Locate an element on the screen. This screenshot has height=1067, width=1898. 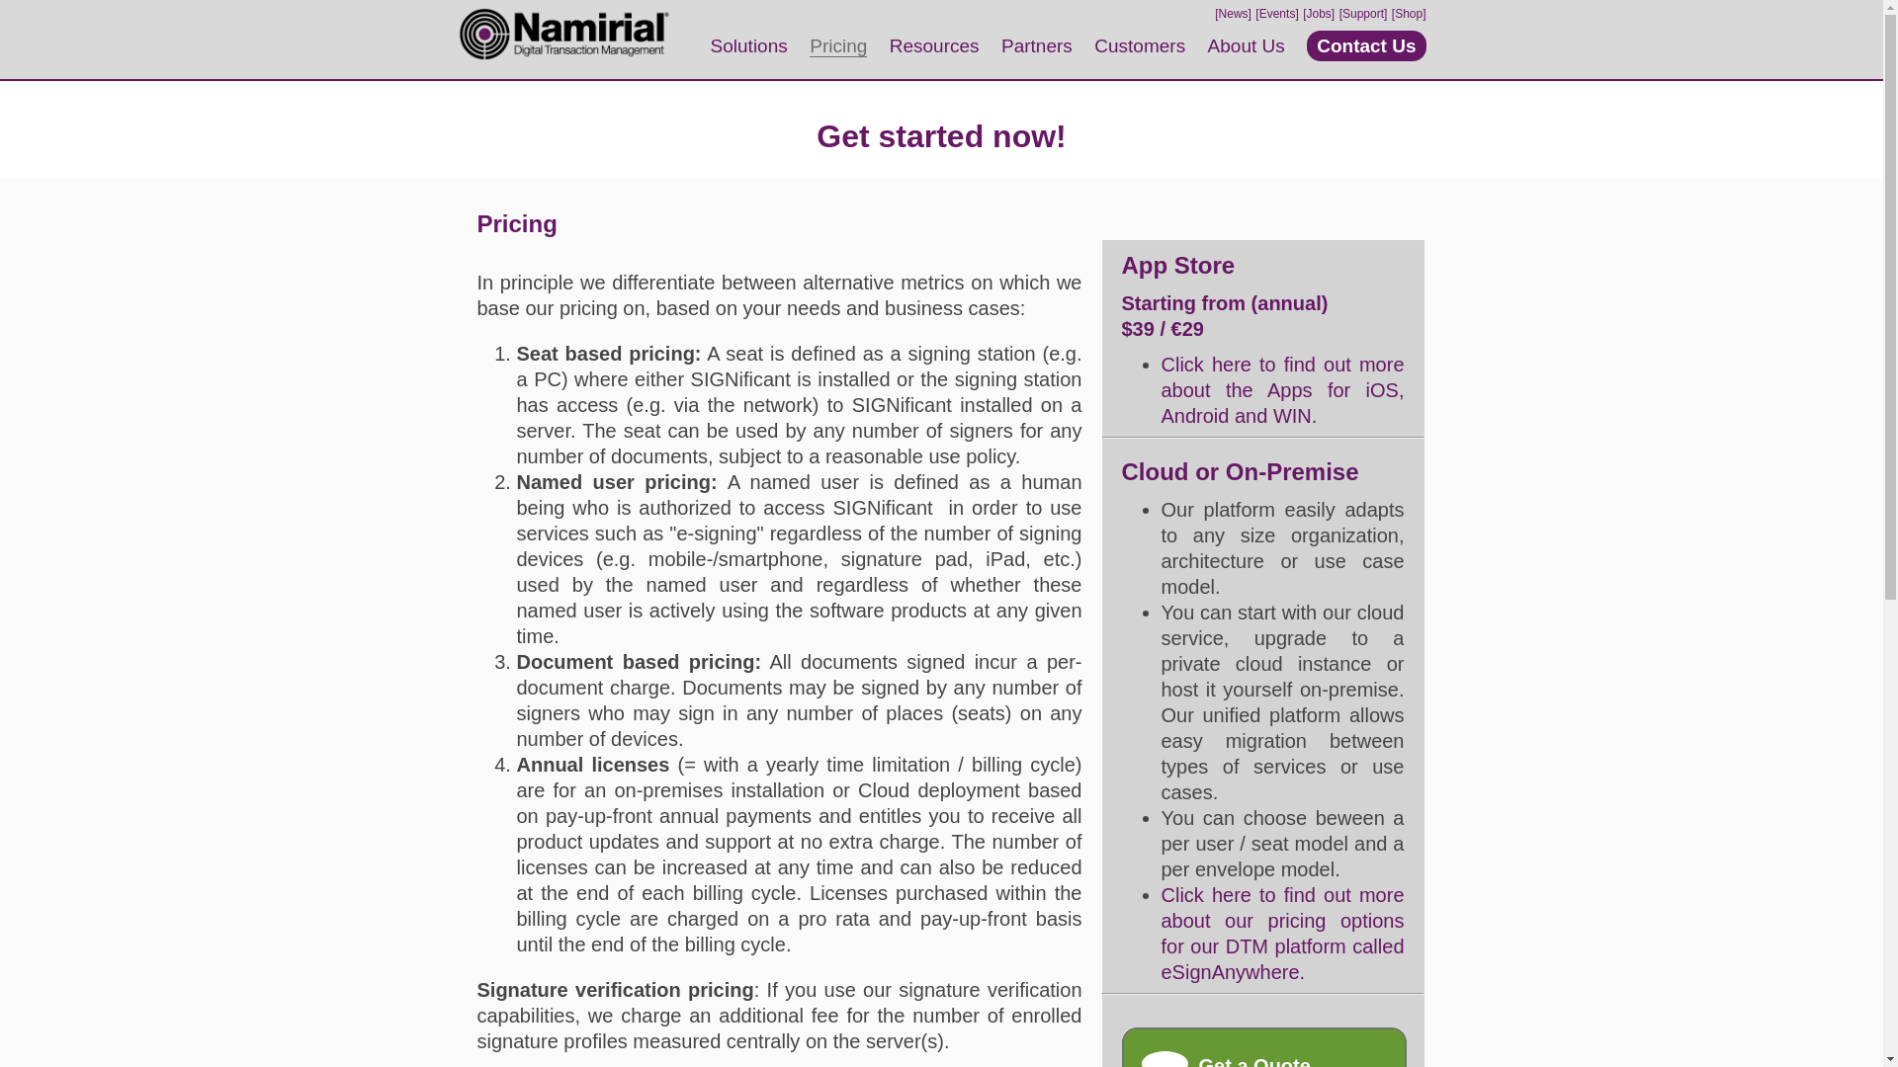
Customers is located at coordinates (1139, 45).